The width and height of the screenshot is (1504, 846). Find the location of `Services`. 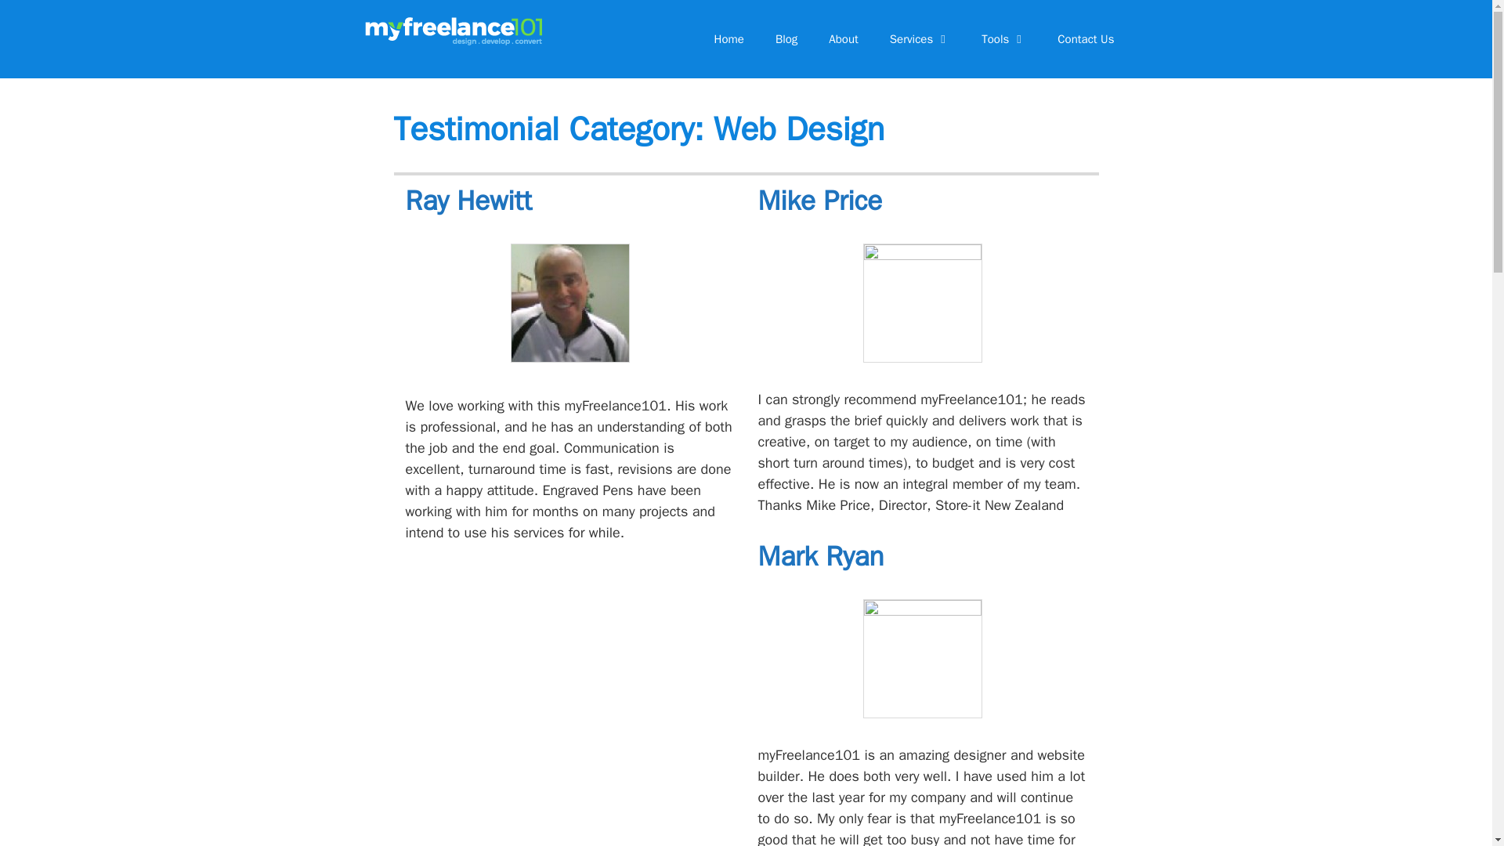

Services is located at coordinates (920, 39).